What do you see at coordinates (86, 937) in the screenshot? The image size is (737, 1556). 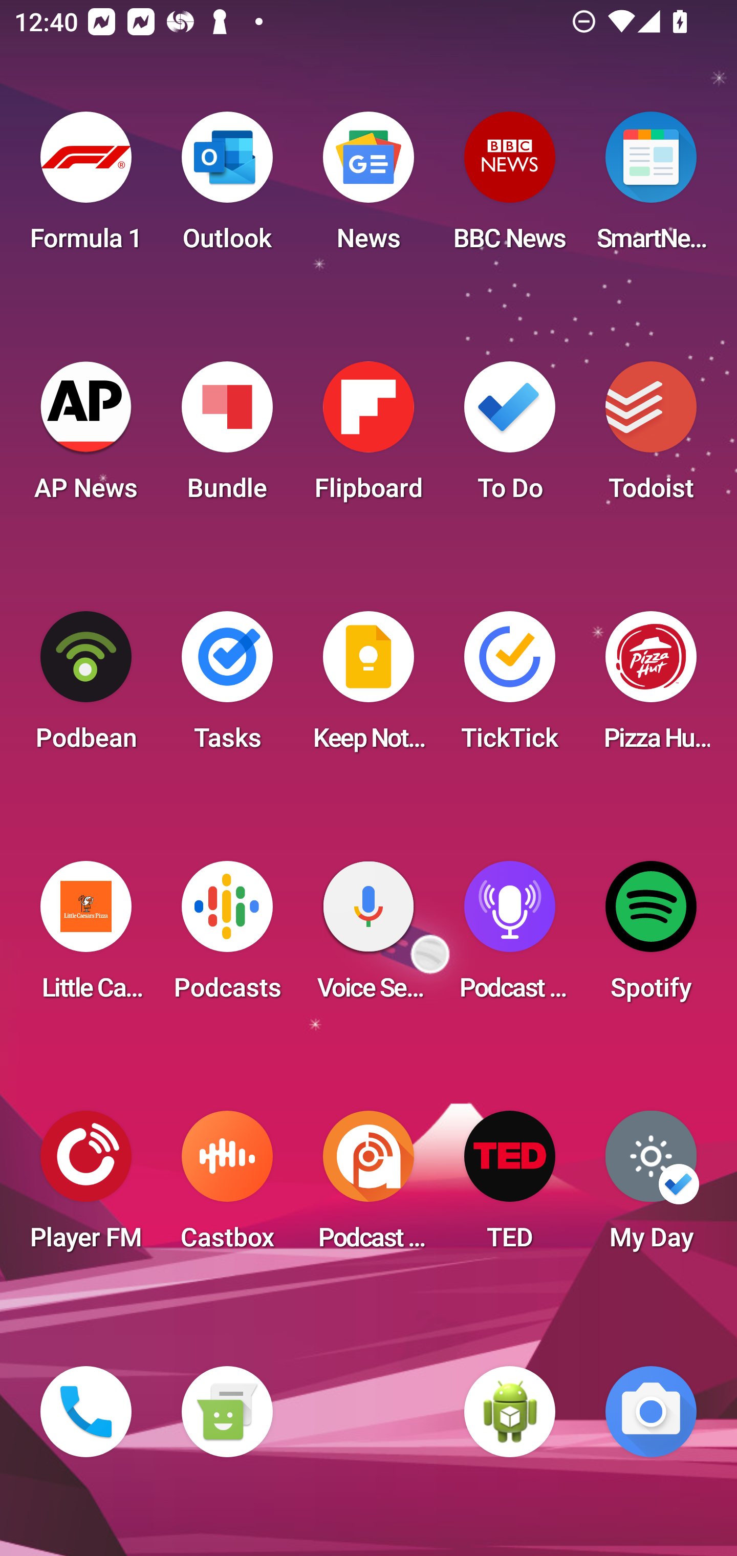 I see `Little Caesars Pizza` at bounding box center [86, 937].